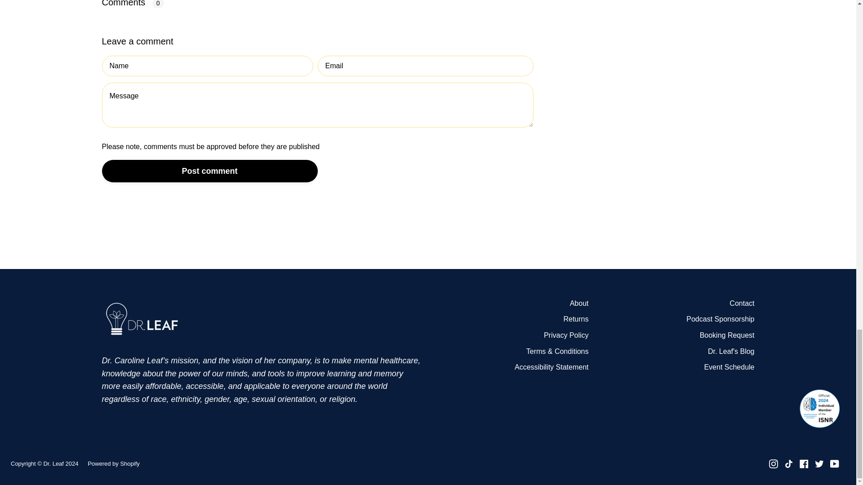 Image resolution: width=863 pixels, height=485 pixels. Describe the element at coordinates (819, 463) in the screenshot. I see `Dr. Leaf on Twitter` at that location.